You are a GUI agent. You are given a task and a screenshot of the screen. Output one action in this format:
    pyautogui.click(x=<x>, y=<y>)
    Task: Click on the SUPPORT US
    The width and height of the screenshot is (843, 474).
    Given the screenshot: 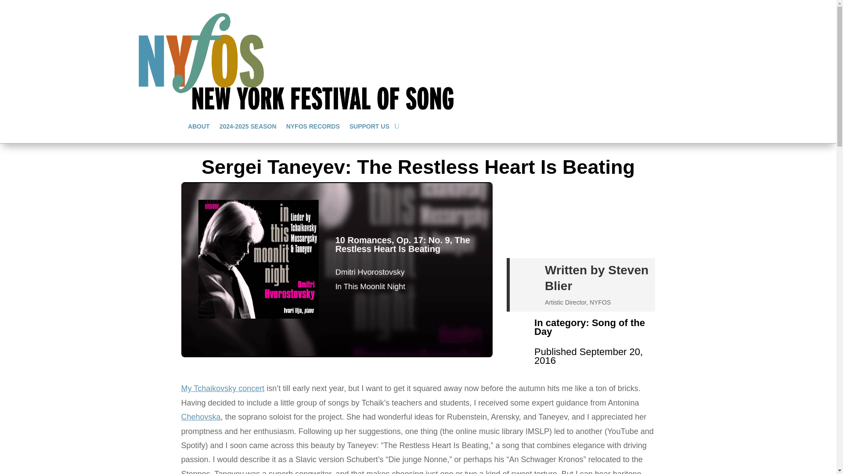 What is the action you would take?
    pyautogui.click(x=370, y=126)
    